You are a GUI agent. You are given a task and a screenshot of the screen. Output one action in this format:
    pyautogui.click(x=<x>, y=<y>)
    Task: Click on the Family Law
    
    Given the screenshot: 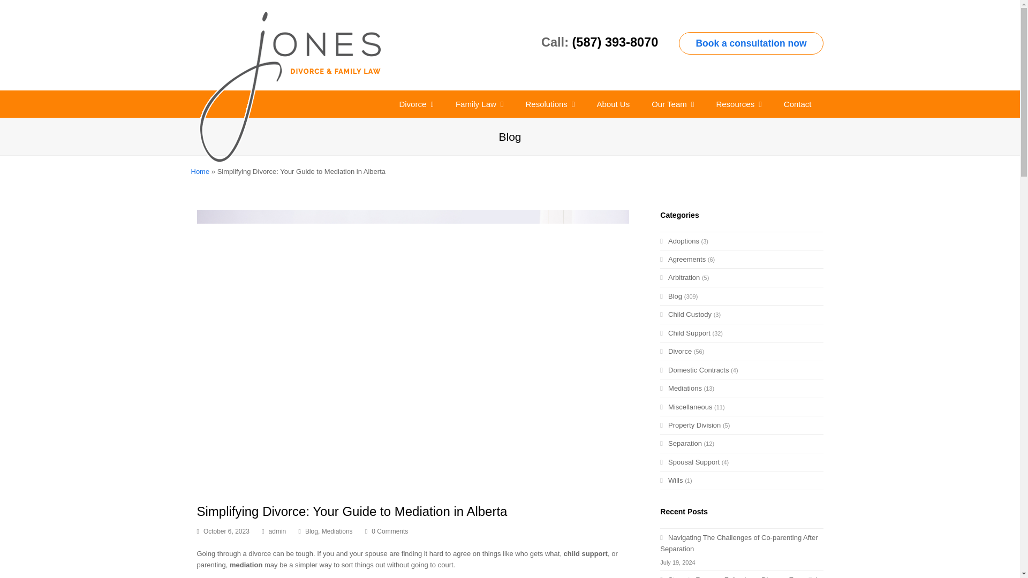 What is the action you would take?
    pyautogui.click(x=480, y=104)
    